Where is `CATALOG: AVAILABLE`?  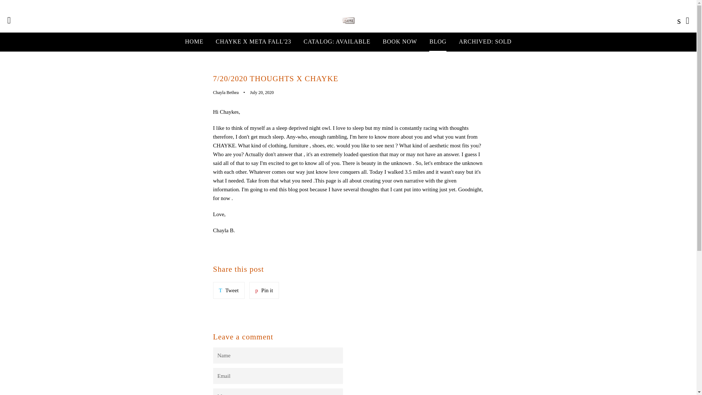
CATALOG: AVAILABLE is located at coordinates (253, 42).